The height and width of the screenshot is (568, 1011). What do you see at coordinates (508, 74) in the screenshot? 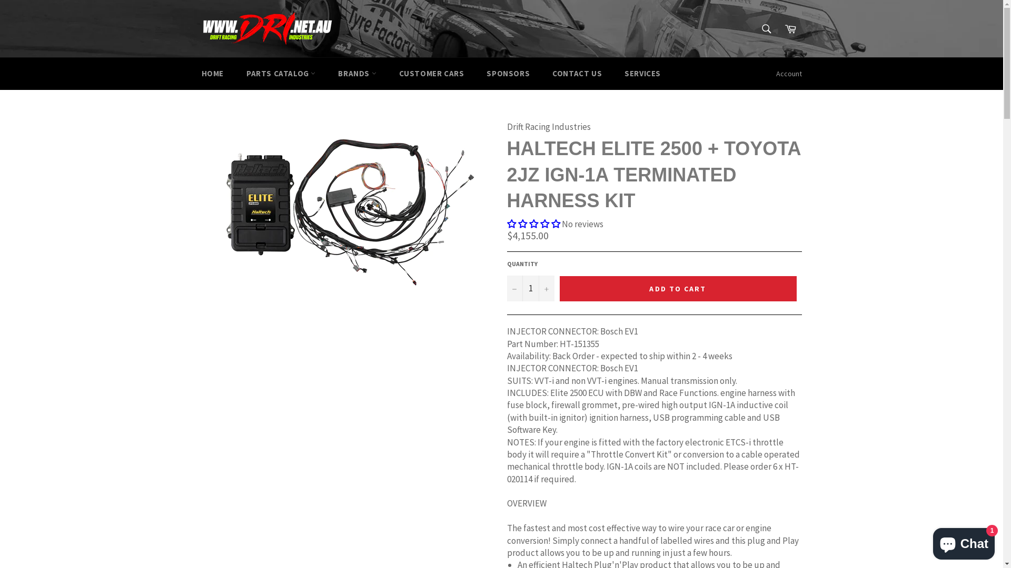
I see `SPONSORS` at bounding box center [508, 74].